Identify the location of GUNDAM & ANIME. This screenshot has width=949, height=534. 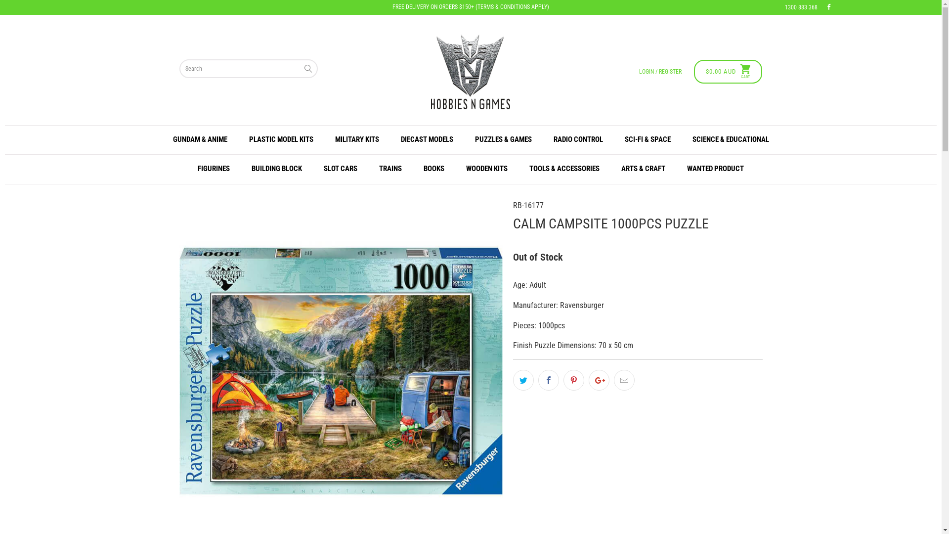
(200, 140).